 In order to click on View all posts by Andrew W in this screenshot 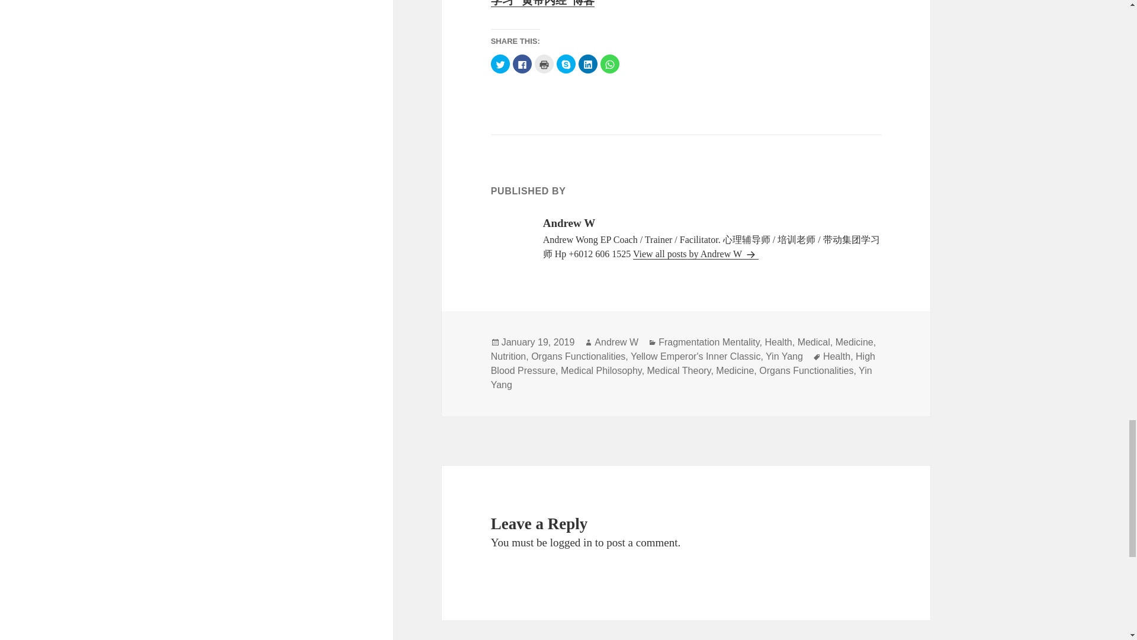, I will do `click(695, 254)`.